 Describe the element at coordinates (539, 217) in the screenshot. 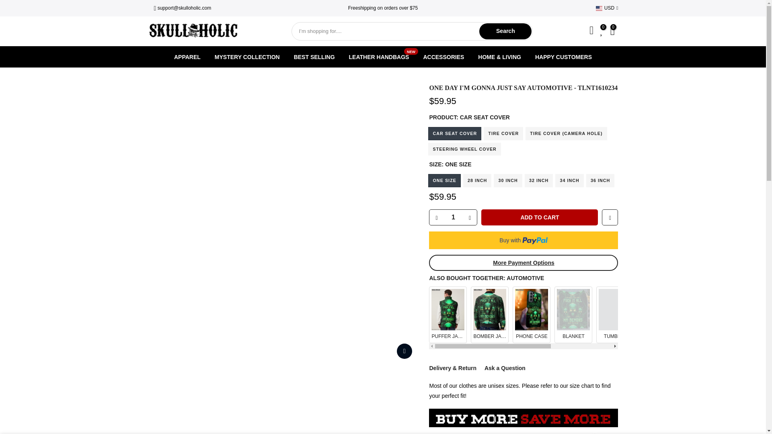

I see `1` at that location.